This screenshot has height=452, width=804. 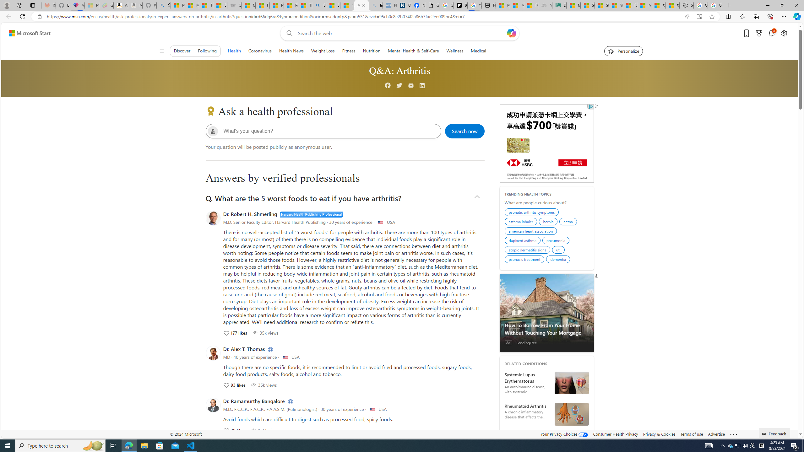 What do you see at coordinates (213, 405) in the screenshot?
I see `doctorIconRound` at bounding box center [213, 405].